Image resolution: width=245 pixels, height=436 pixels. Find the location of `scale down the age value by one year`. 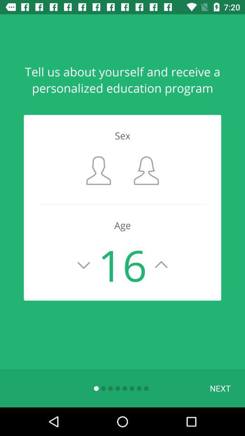

scale down the age value by one year is located at coordinates (83, 265).